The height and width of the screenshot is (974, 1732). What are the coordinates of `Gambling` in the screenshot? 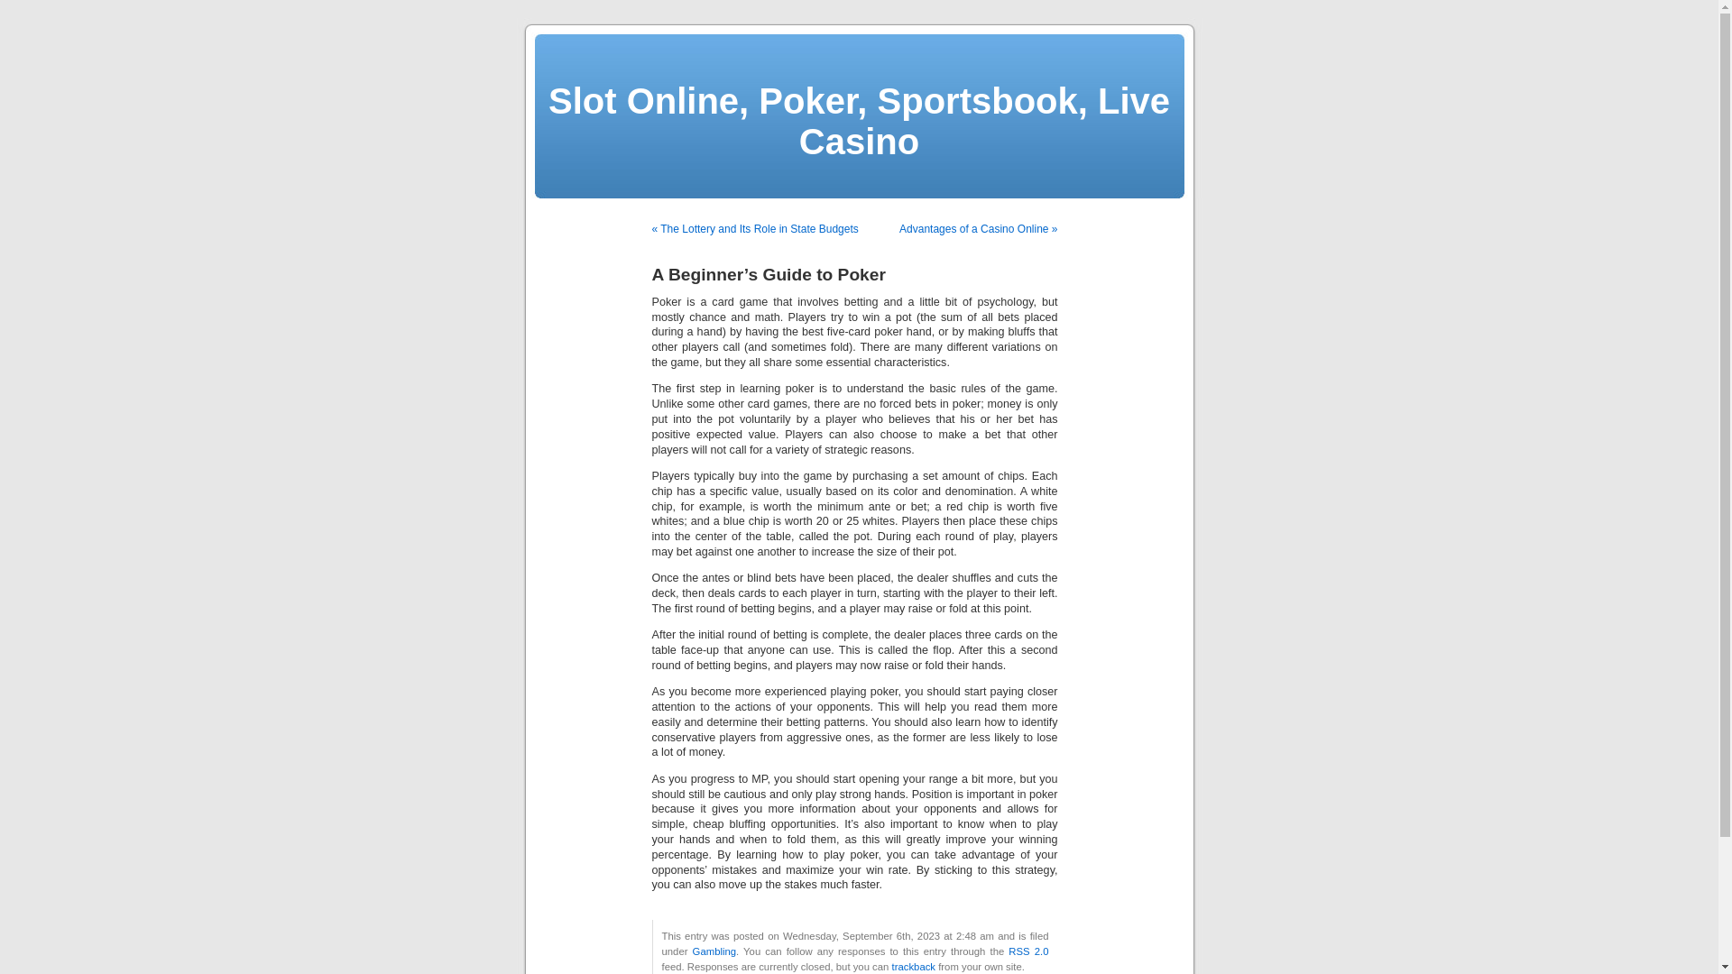 It's located at (714, 951).